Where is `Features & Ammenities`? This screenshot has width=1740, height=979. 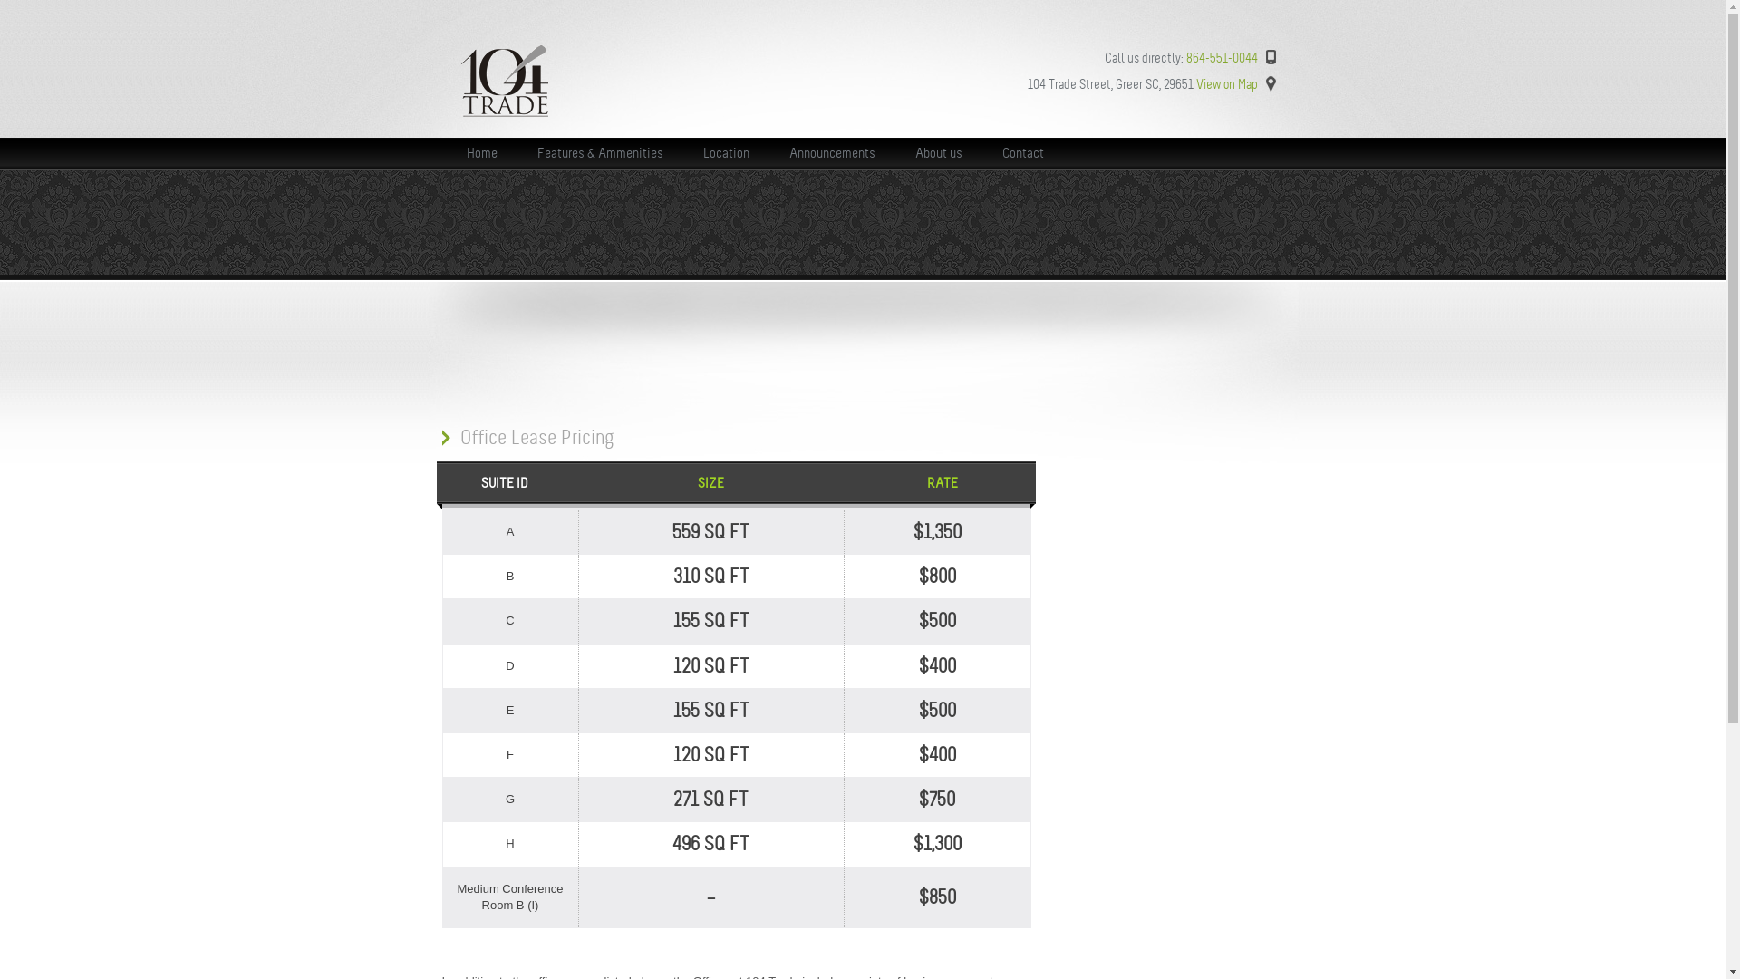
Features & Ammenities is located at coordinates (600, 150).